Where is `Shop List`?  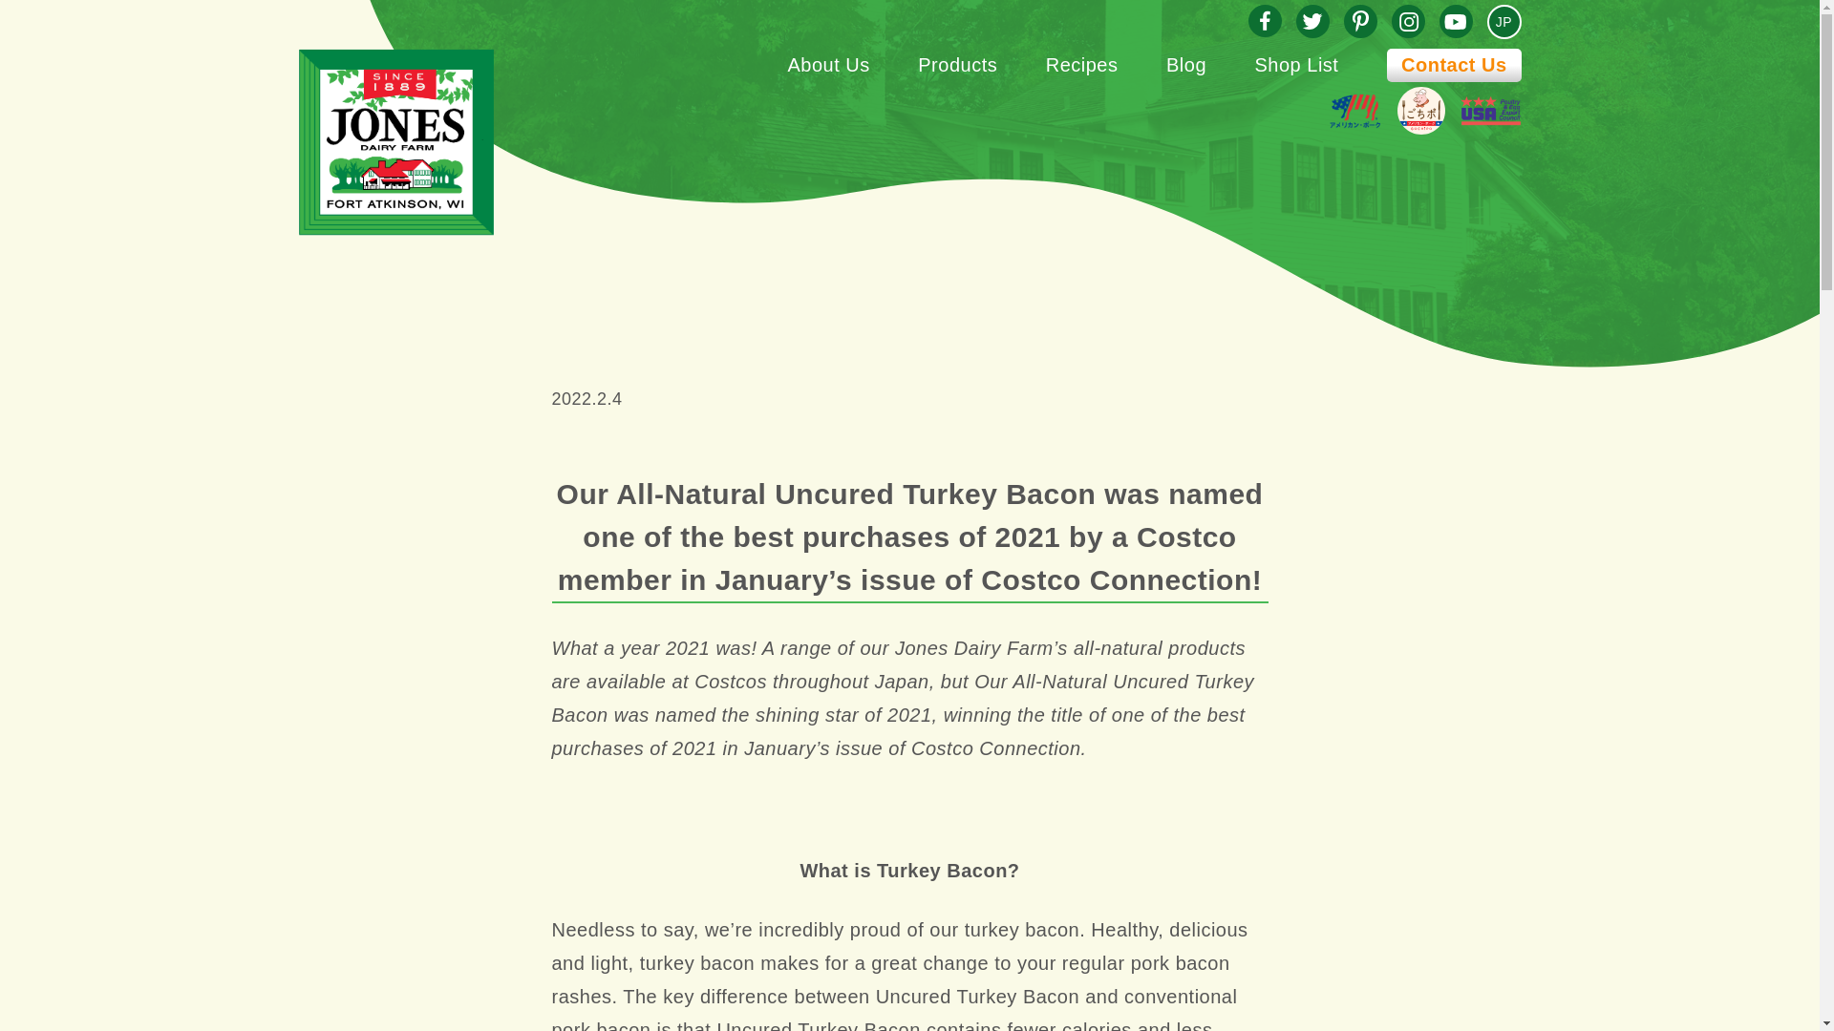
Shop List is located at coordinates (1296, 65).